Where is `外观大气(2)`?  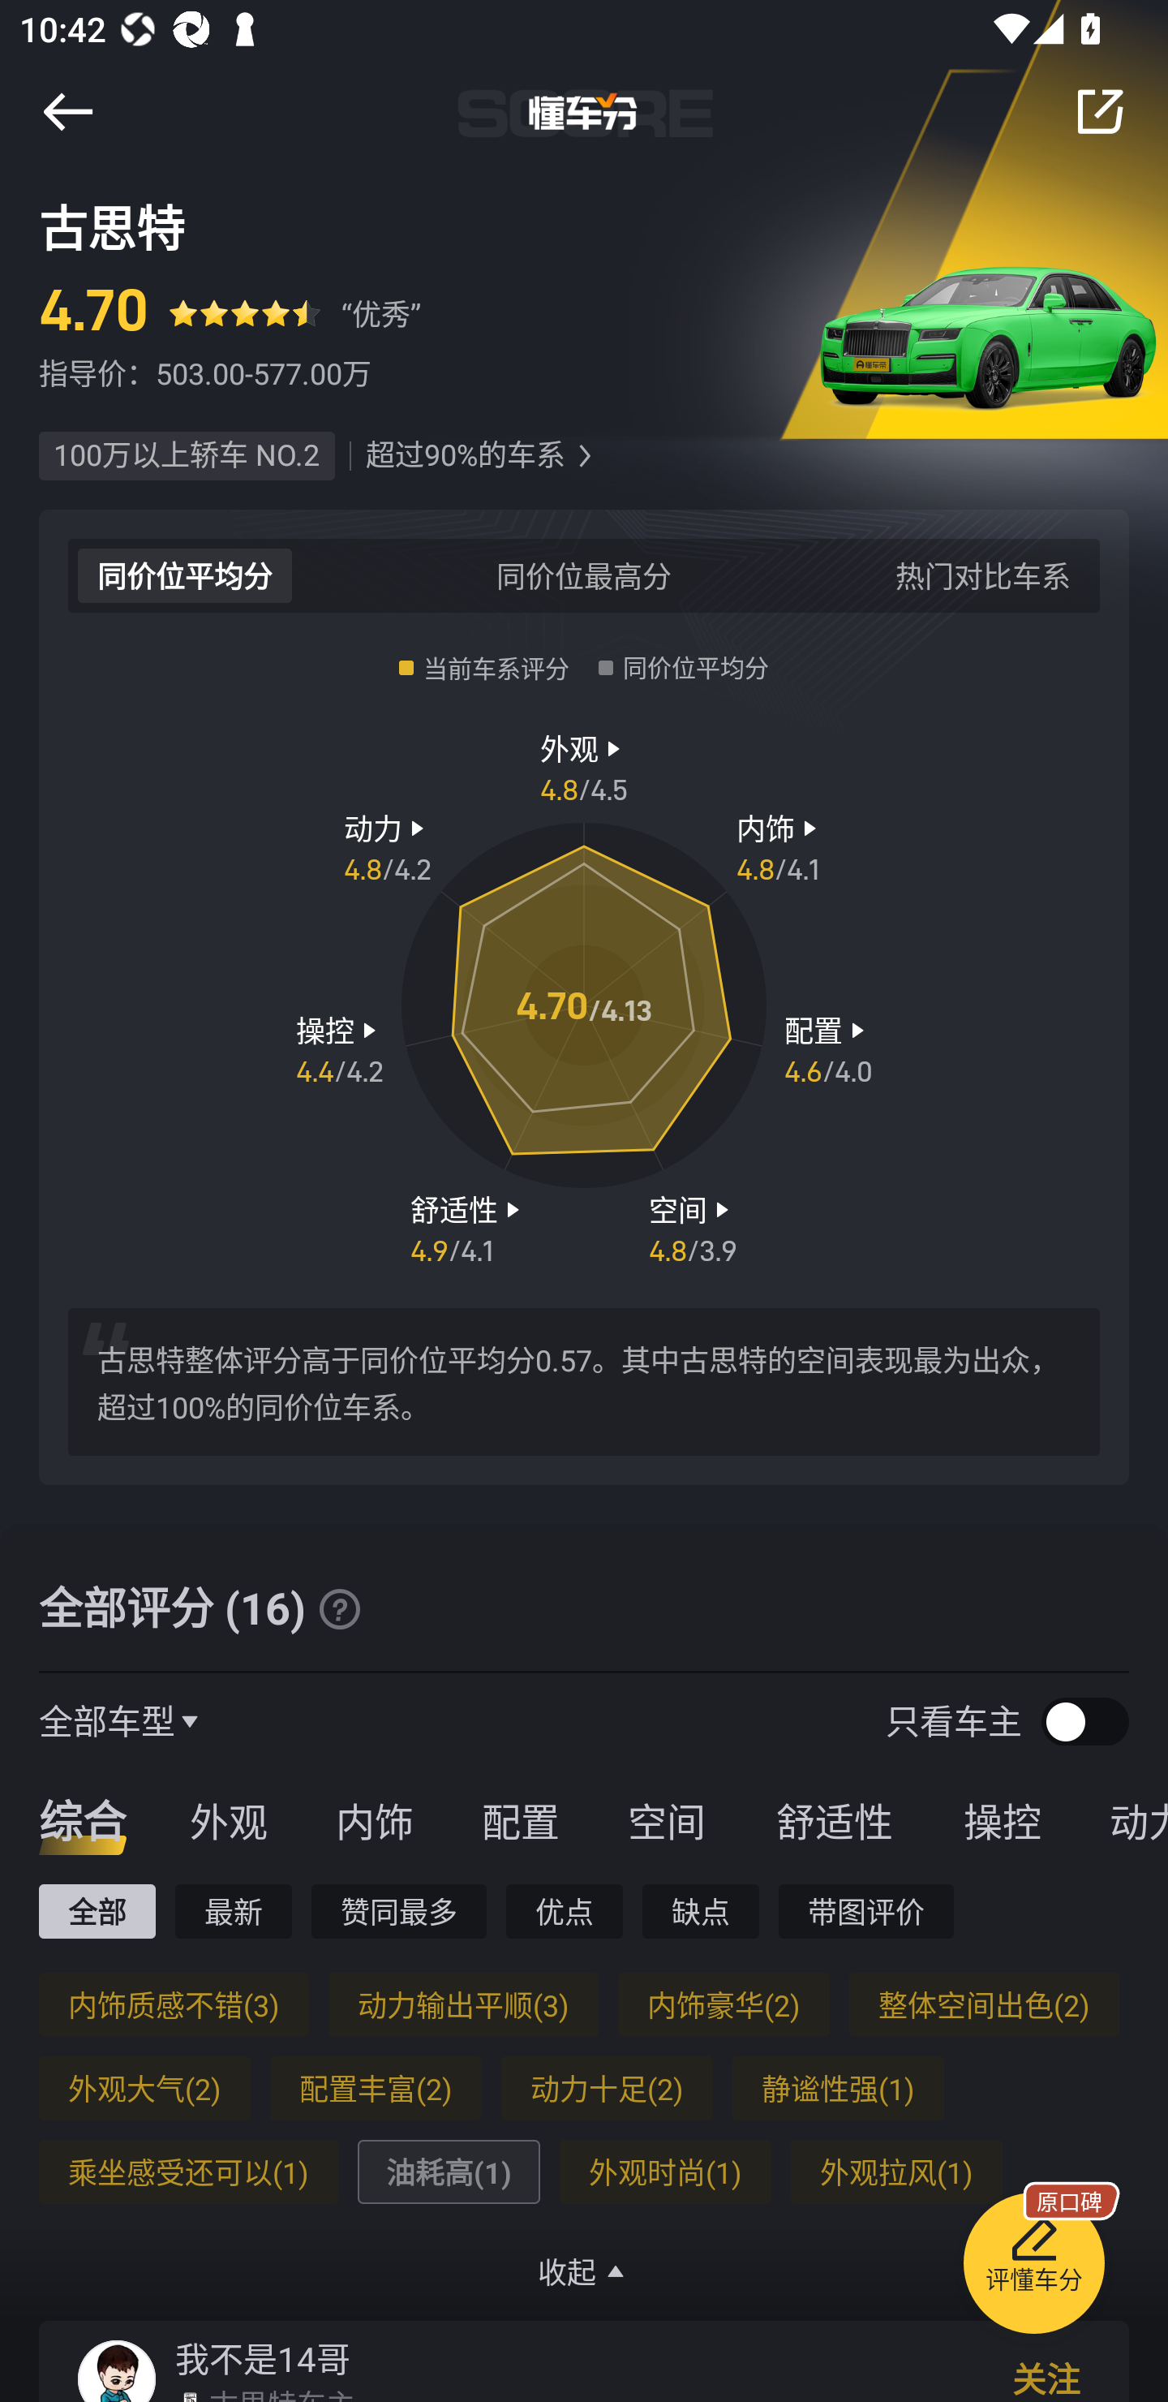 外观大气(2) is located at coordinates (144, 2088).